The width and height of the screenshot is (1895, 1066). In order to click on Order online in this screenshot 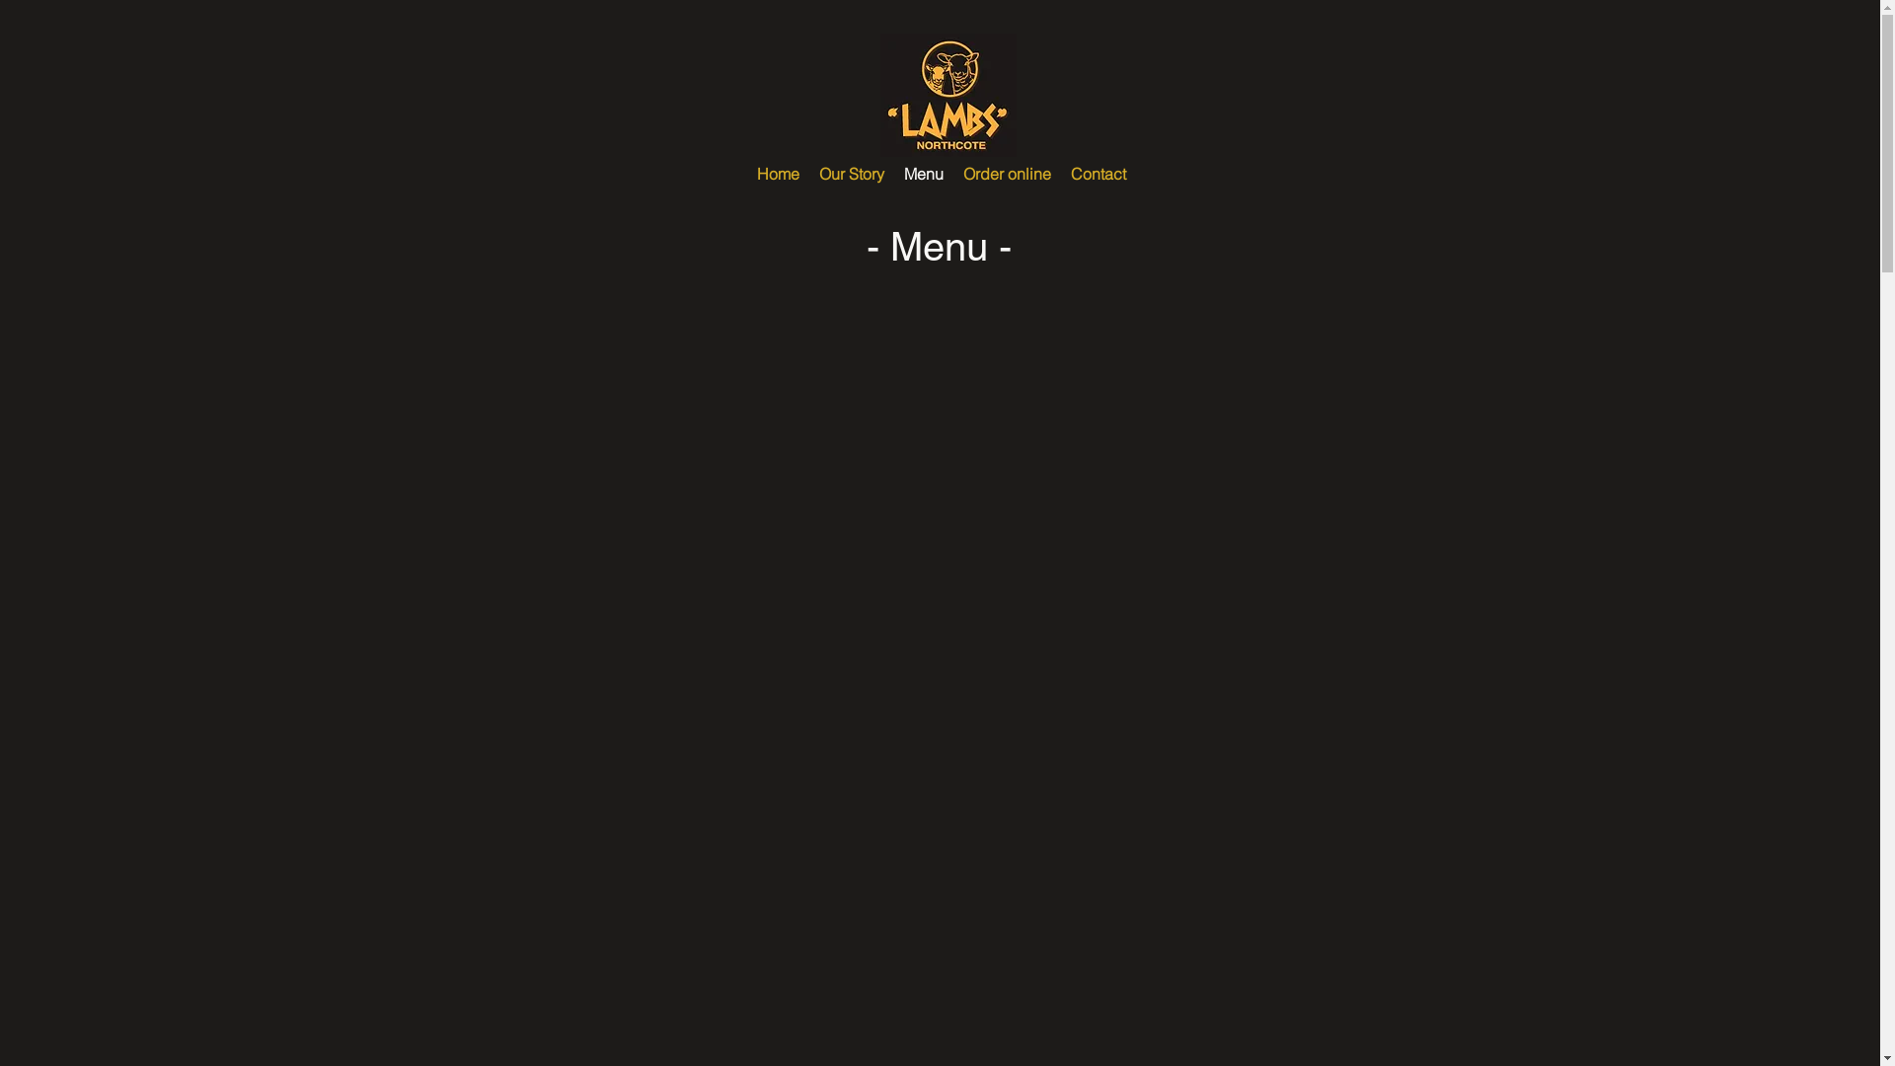, I will do `click(1007, 174)`.